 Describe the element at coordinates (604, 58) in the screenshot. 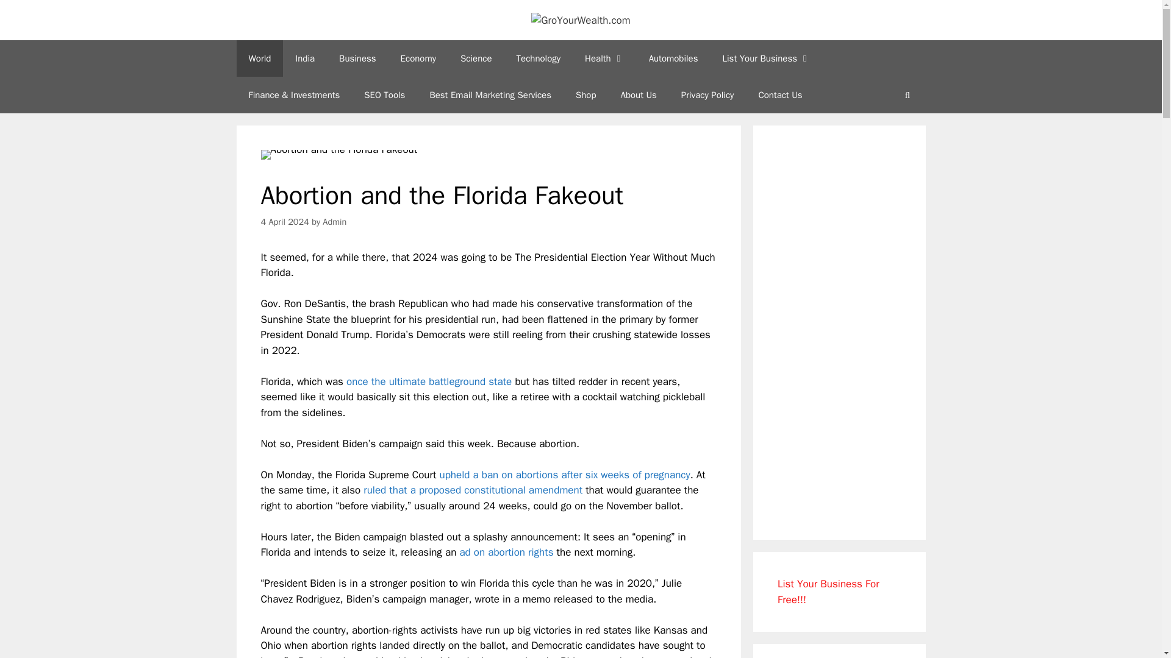

I see `Health` at that location.